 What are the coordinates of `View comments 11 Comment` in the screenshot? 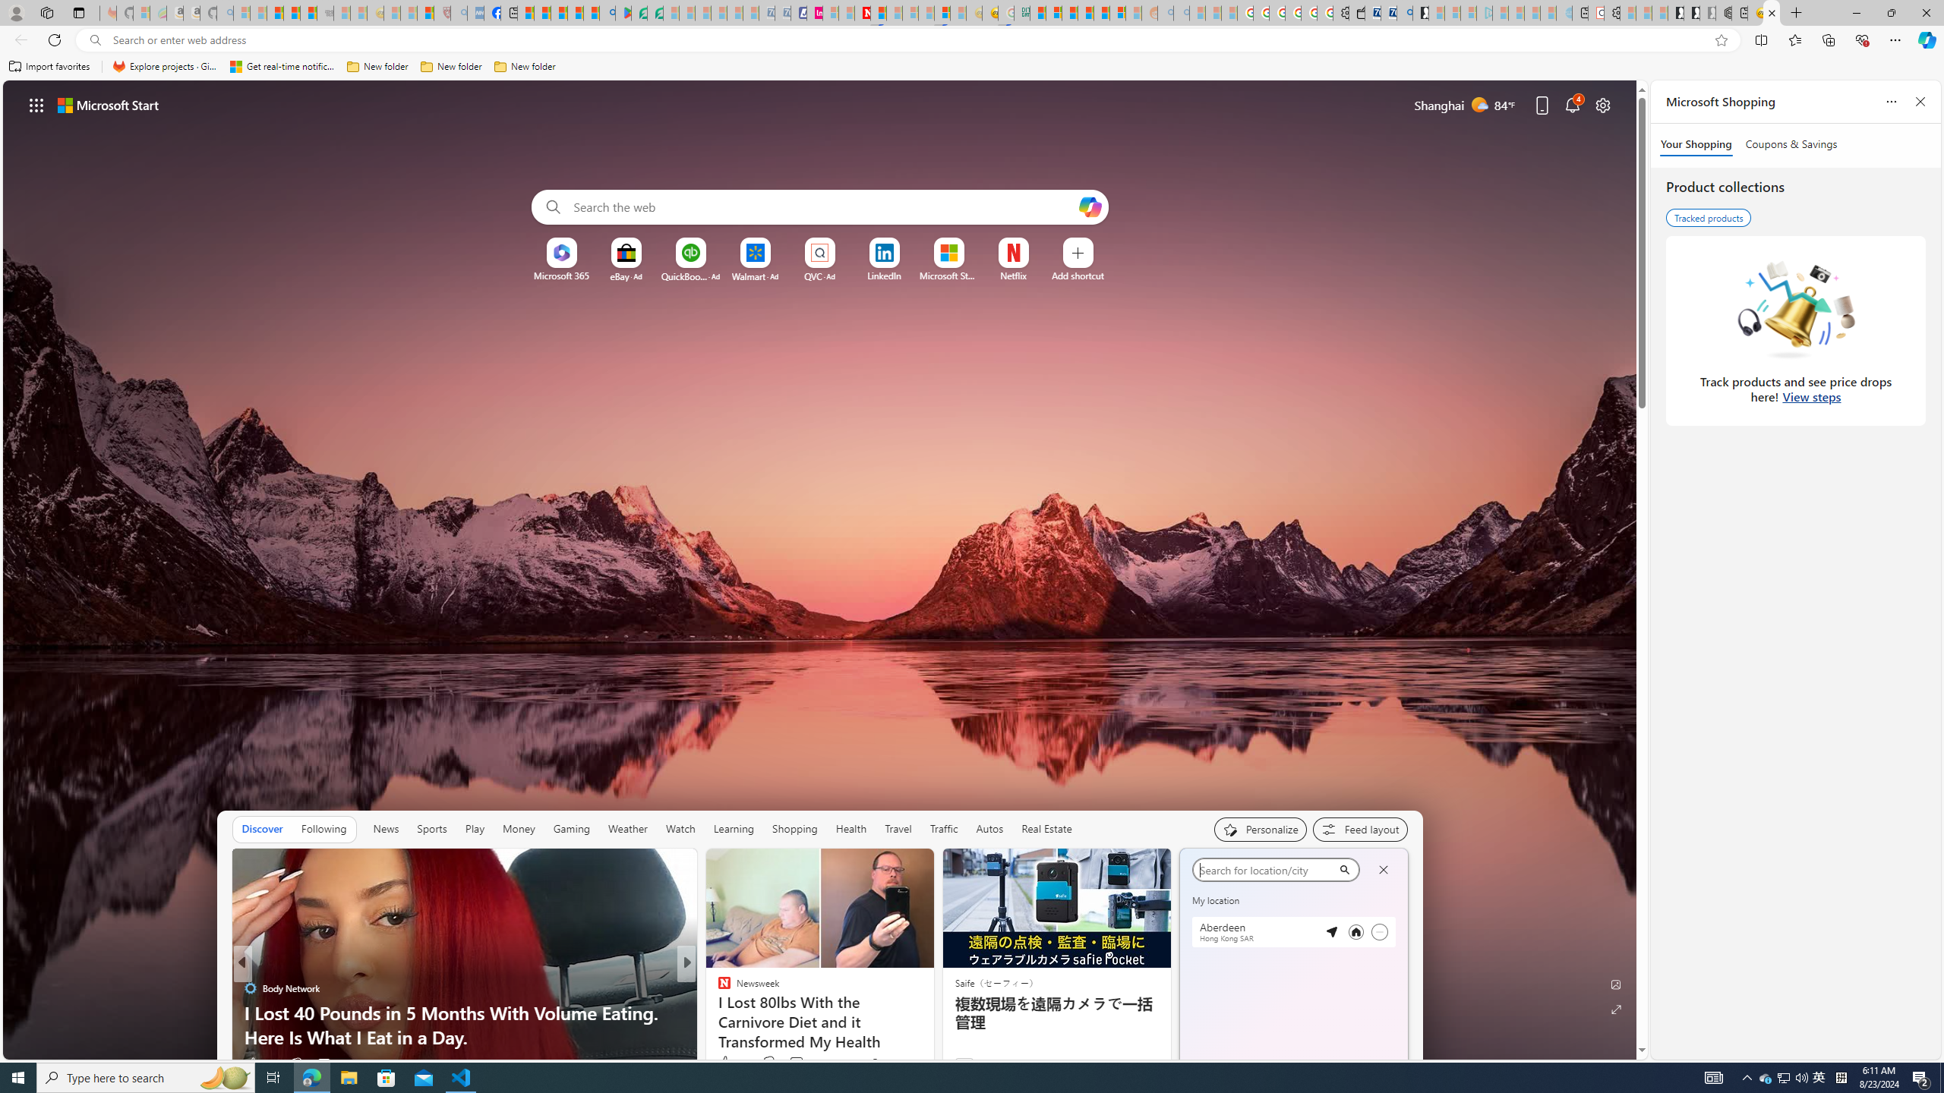 It's located at (797, 1063).